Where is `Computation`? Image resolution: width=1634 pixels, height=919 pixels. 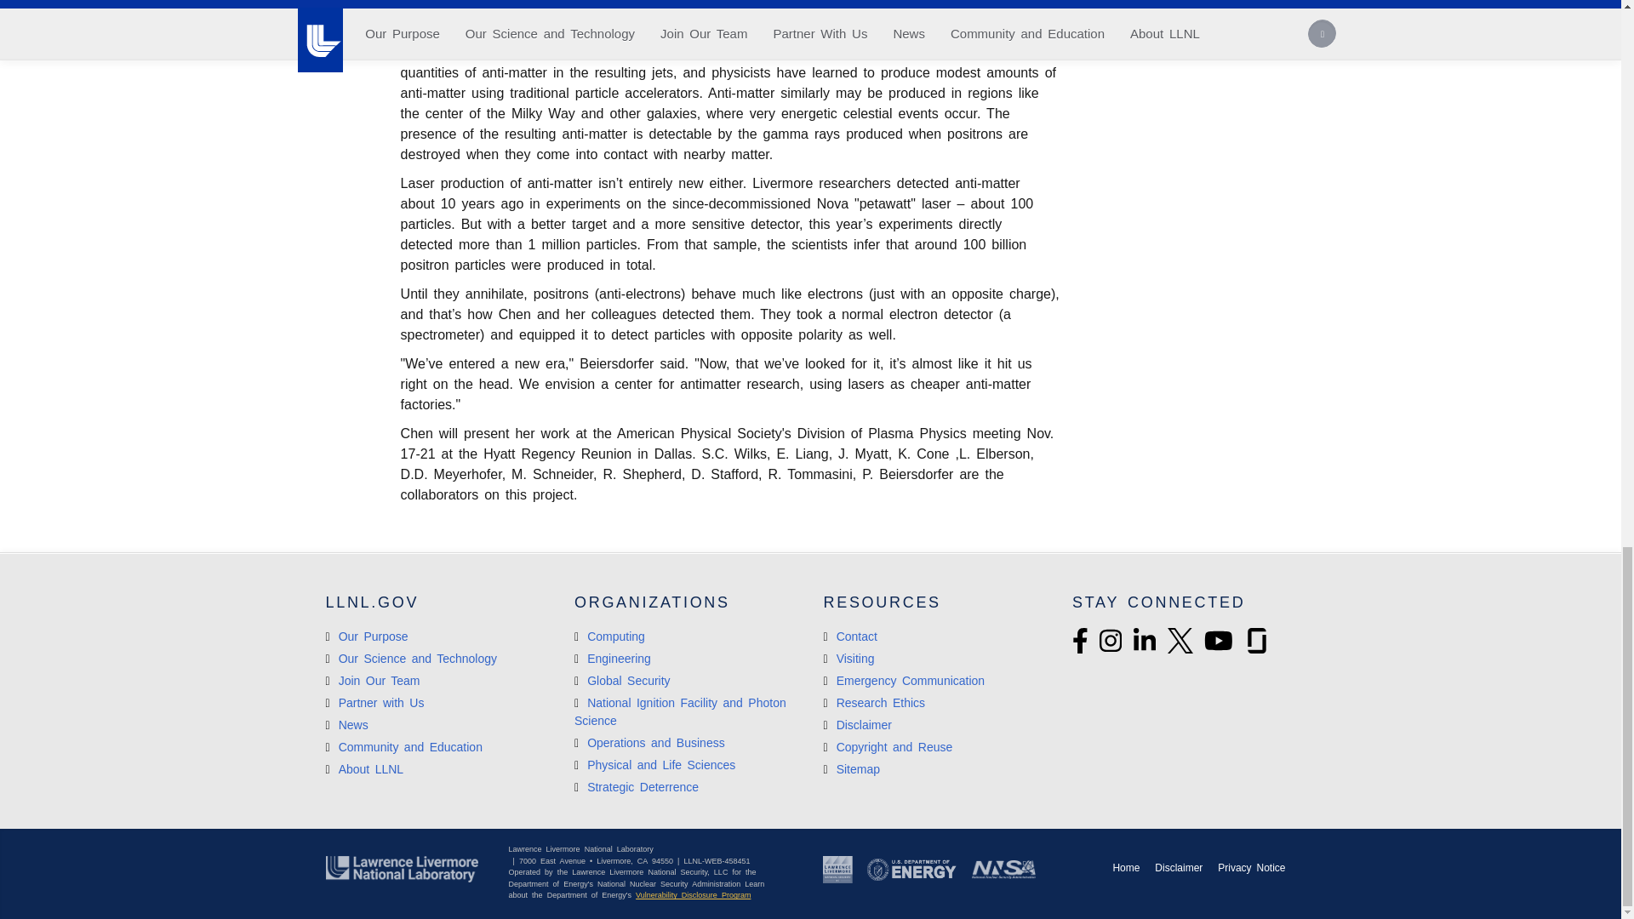
Computation is located at coordinates (609, 636).